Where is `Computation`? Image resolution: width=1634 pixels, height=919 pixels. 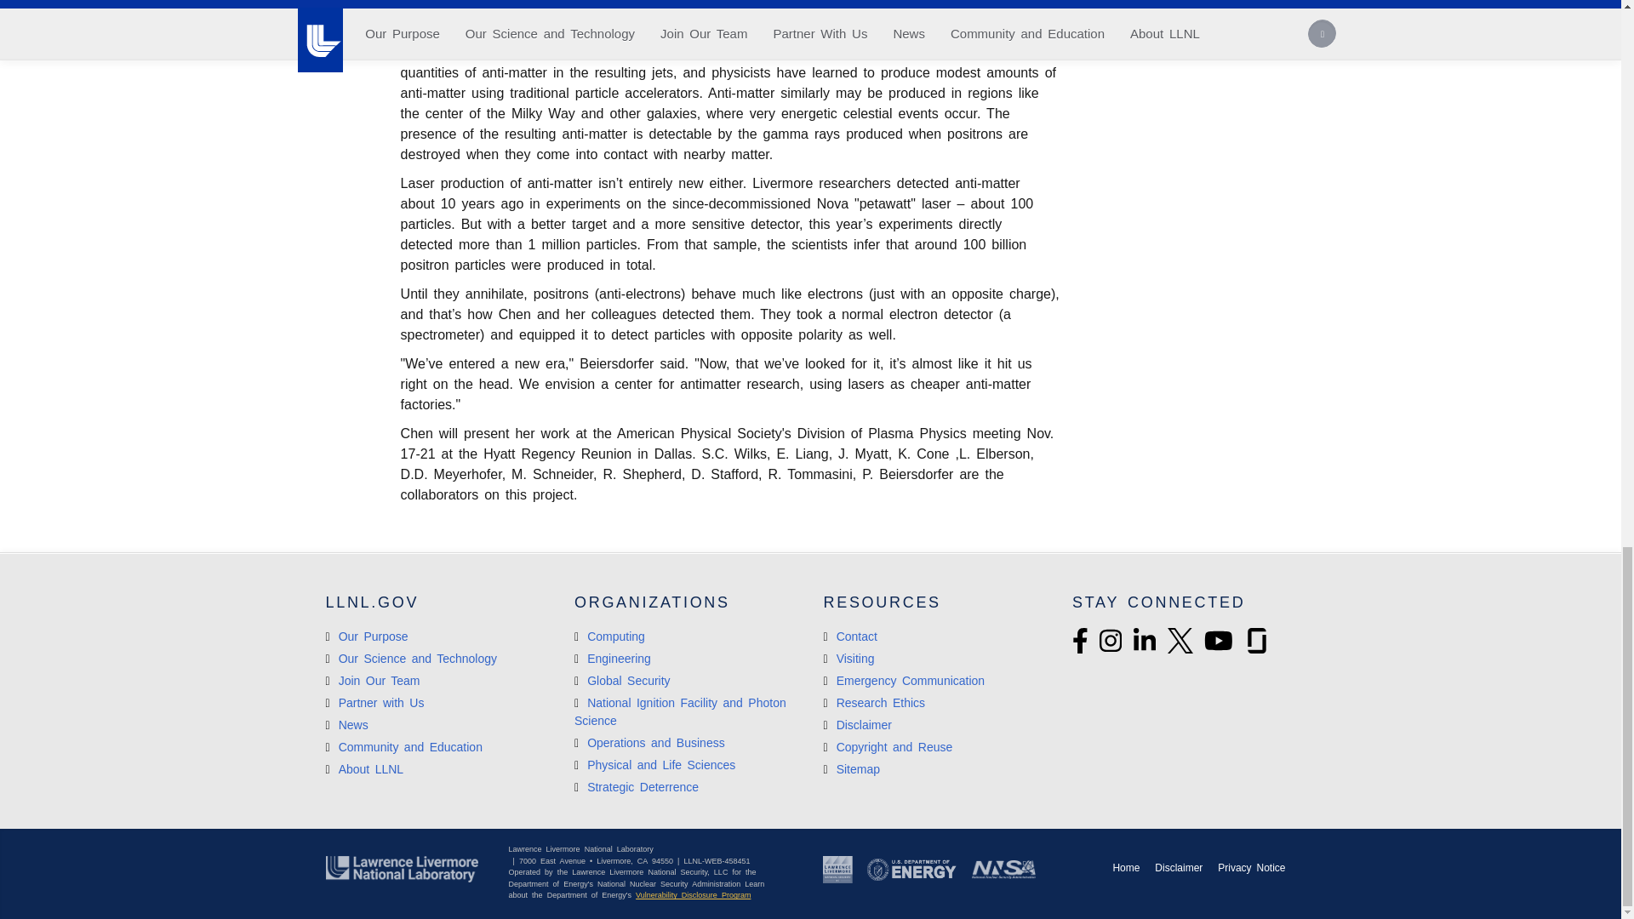
Computation is located at coordinates (609, 636).